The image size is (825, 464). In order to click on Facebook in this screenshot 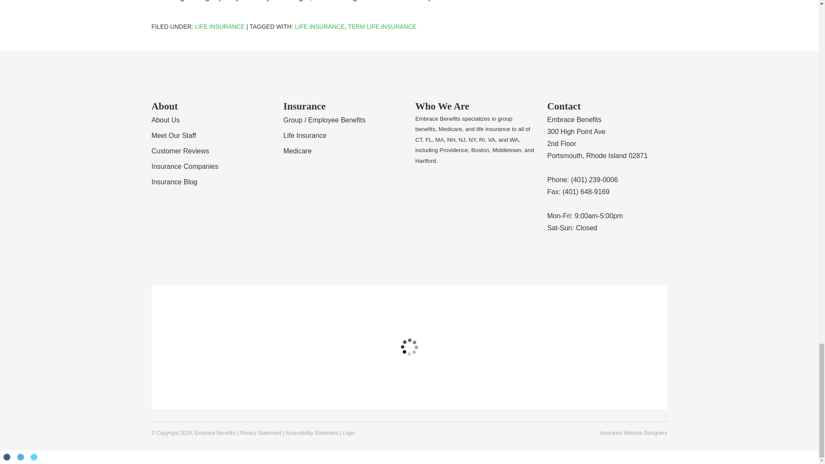, I will do `click(587, 253)`.